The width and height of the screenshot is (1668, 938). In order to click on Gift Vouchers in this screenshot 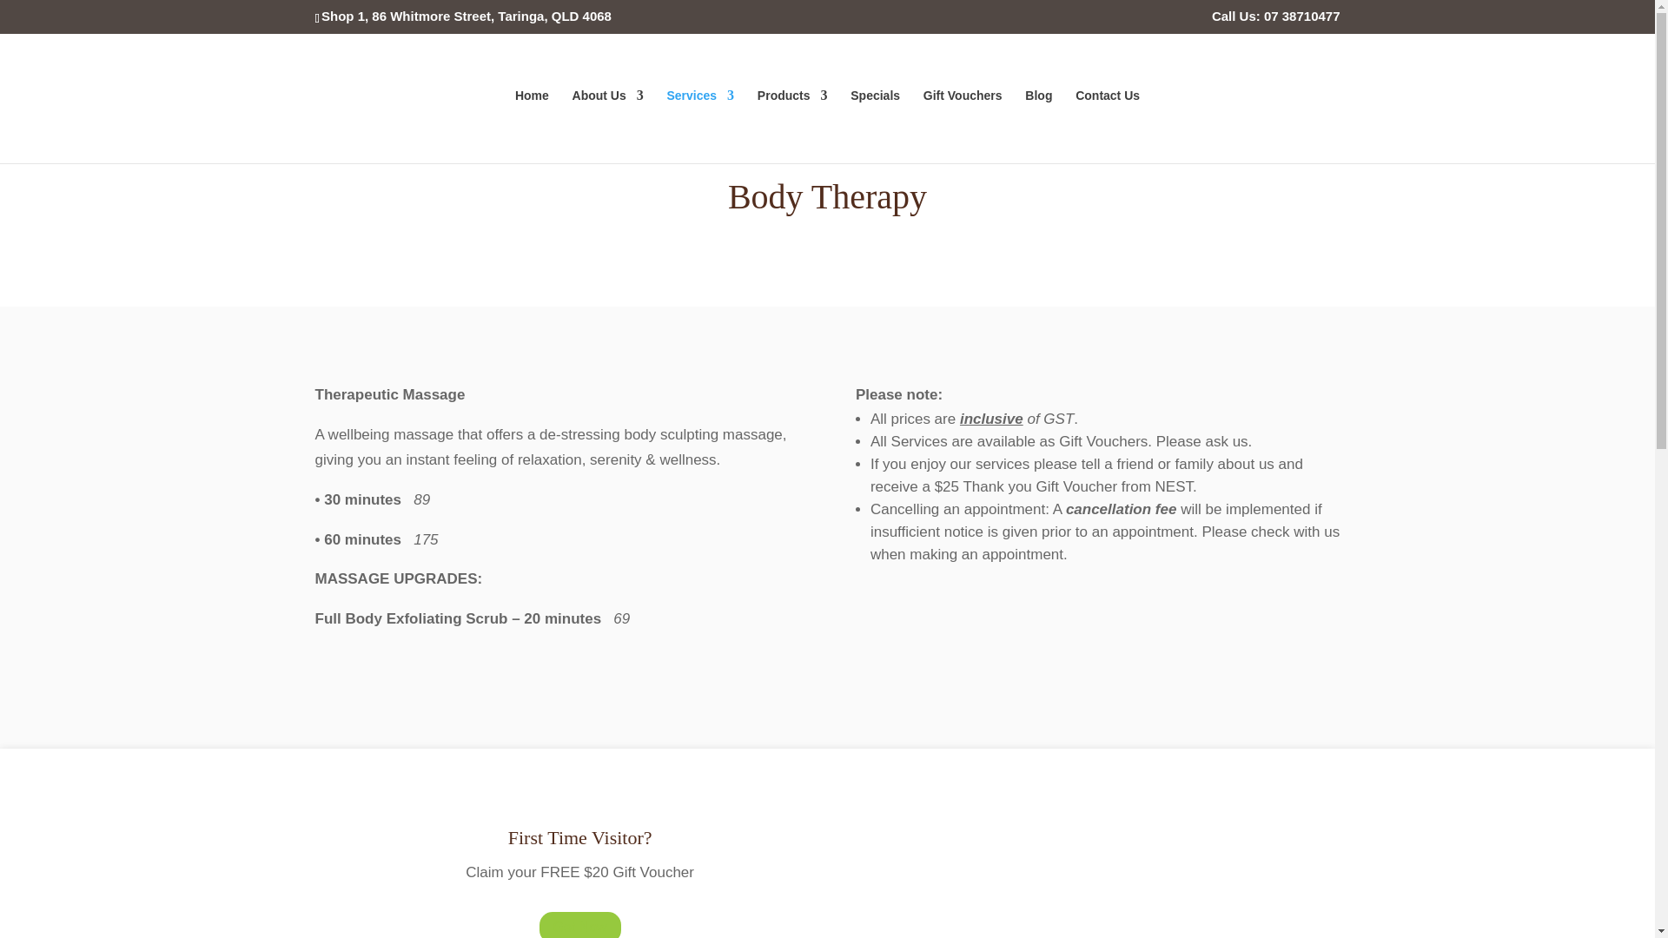, I will do `click(963, 125)`.